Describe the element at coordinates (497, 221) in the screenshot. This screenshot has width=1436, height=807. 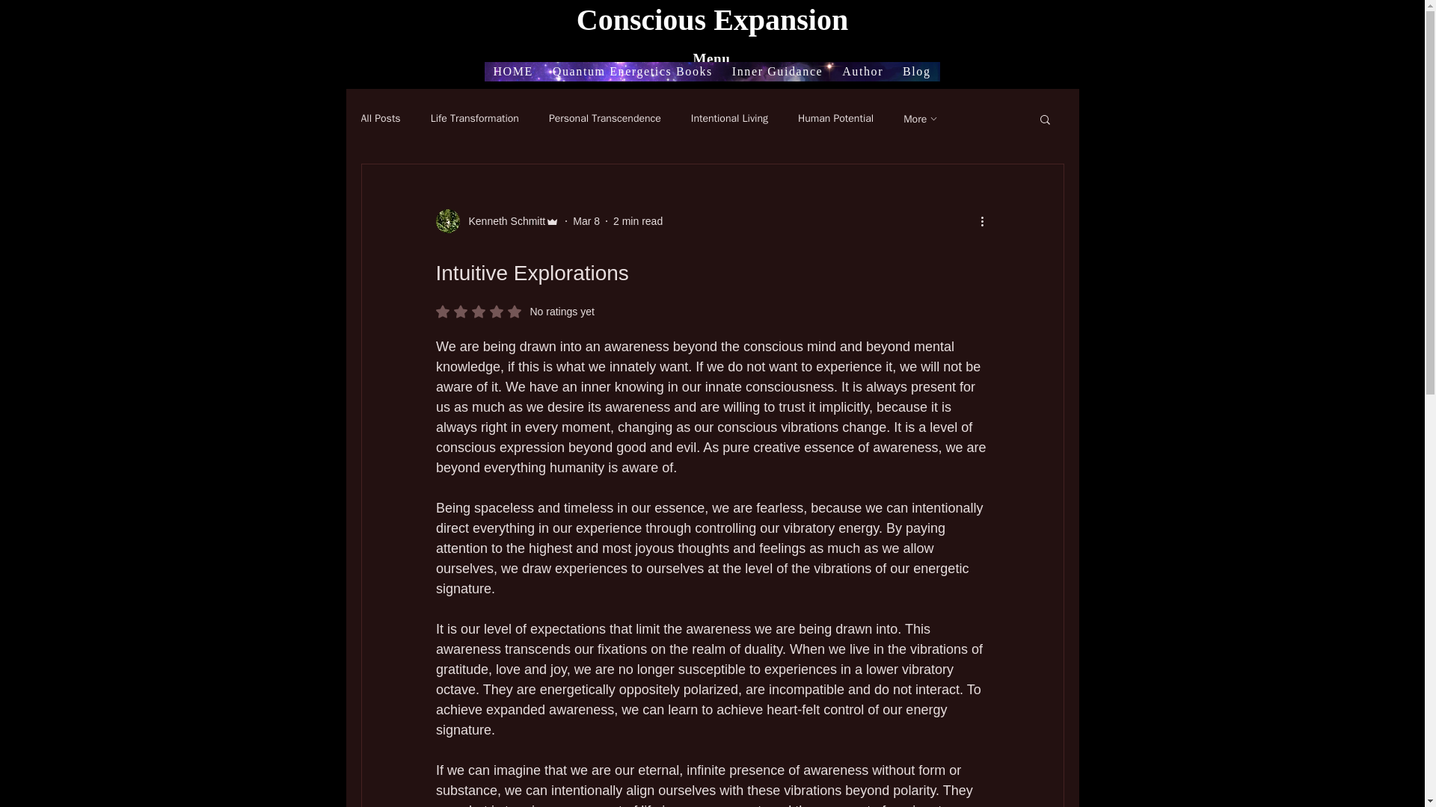
I see `Kenneth Schmitt` at that location.